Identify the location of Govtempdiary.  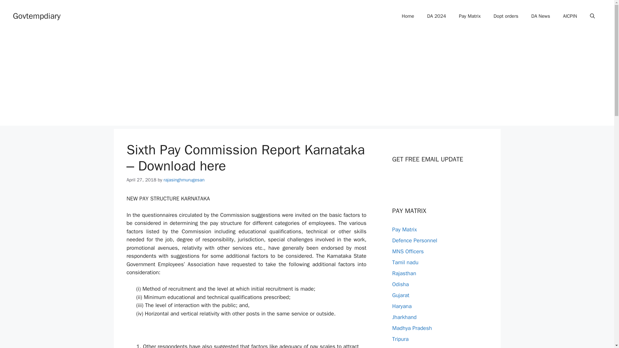
(37, 15).